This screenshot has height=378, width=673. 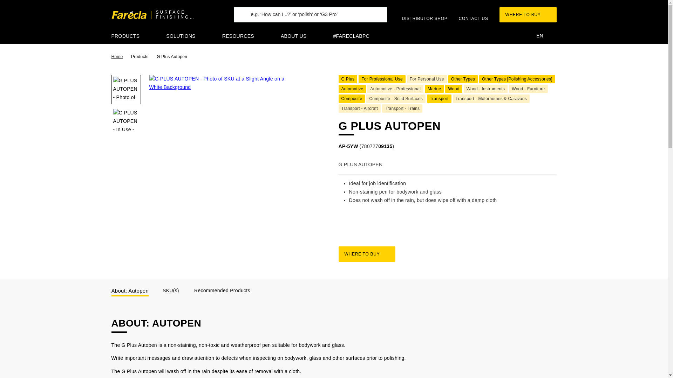 I want to click on CONTACT US, so click(x=476, y=14).